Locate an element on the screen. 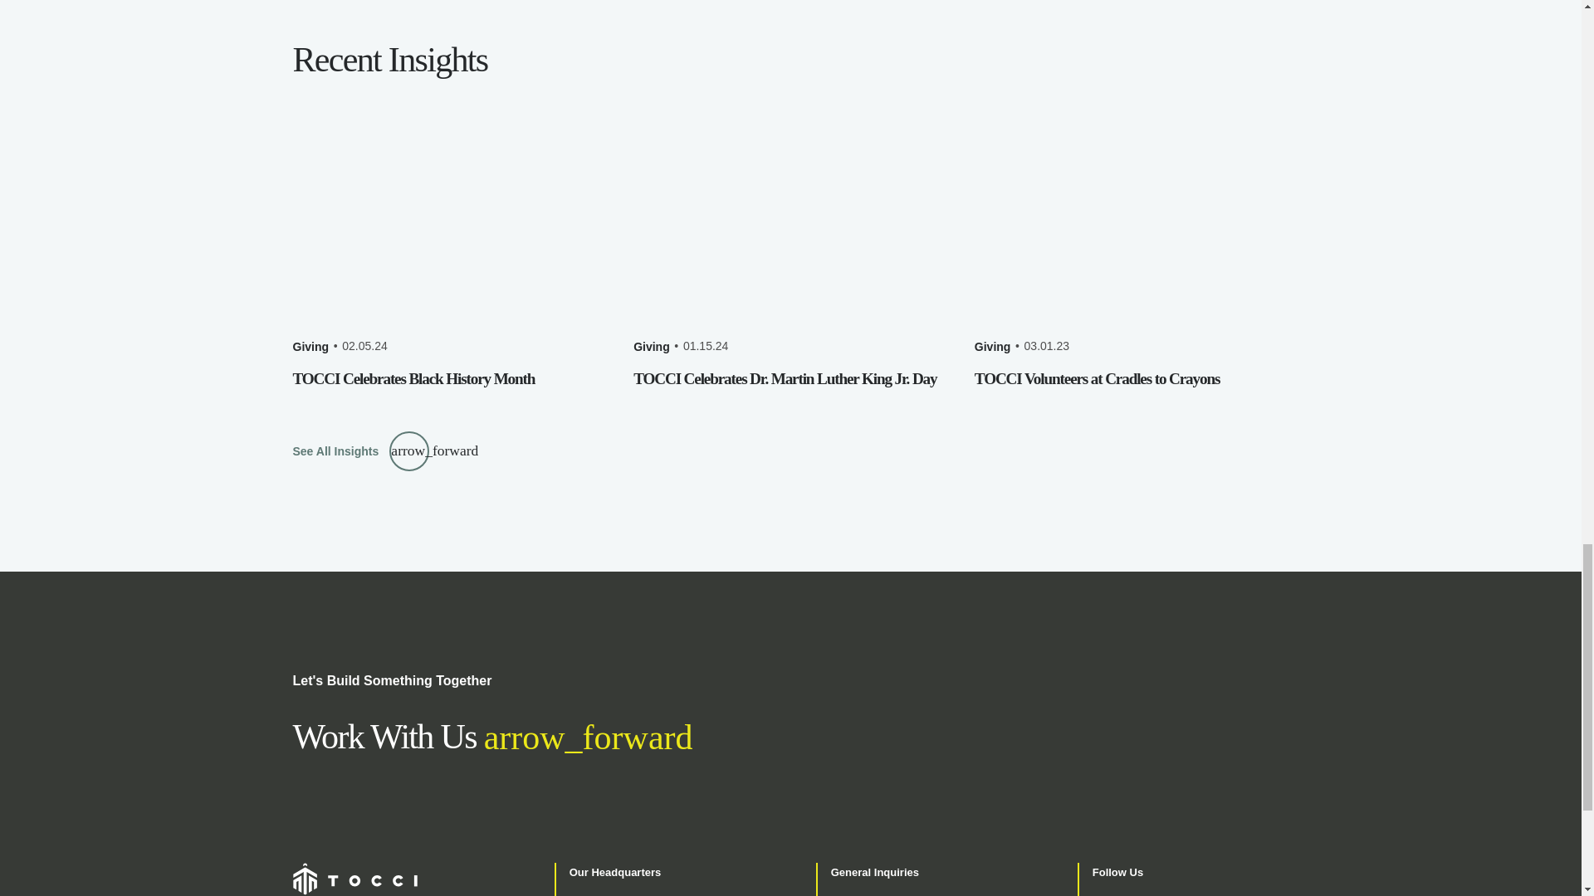  Instagram is located at coordinates (1171, 895).